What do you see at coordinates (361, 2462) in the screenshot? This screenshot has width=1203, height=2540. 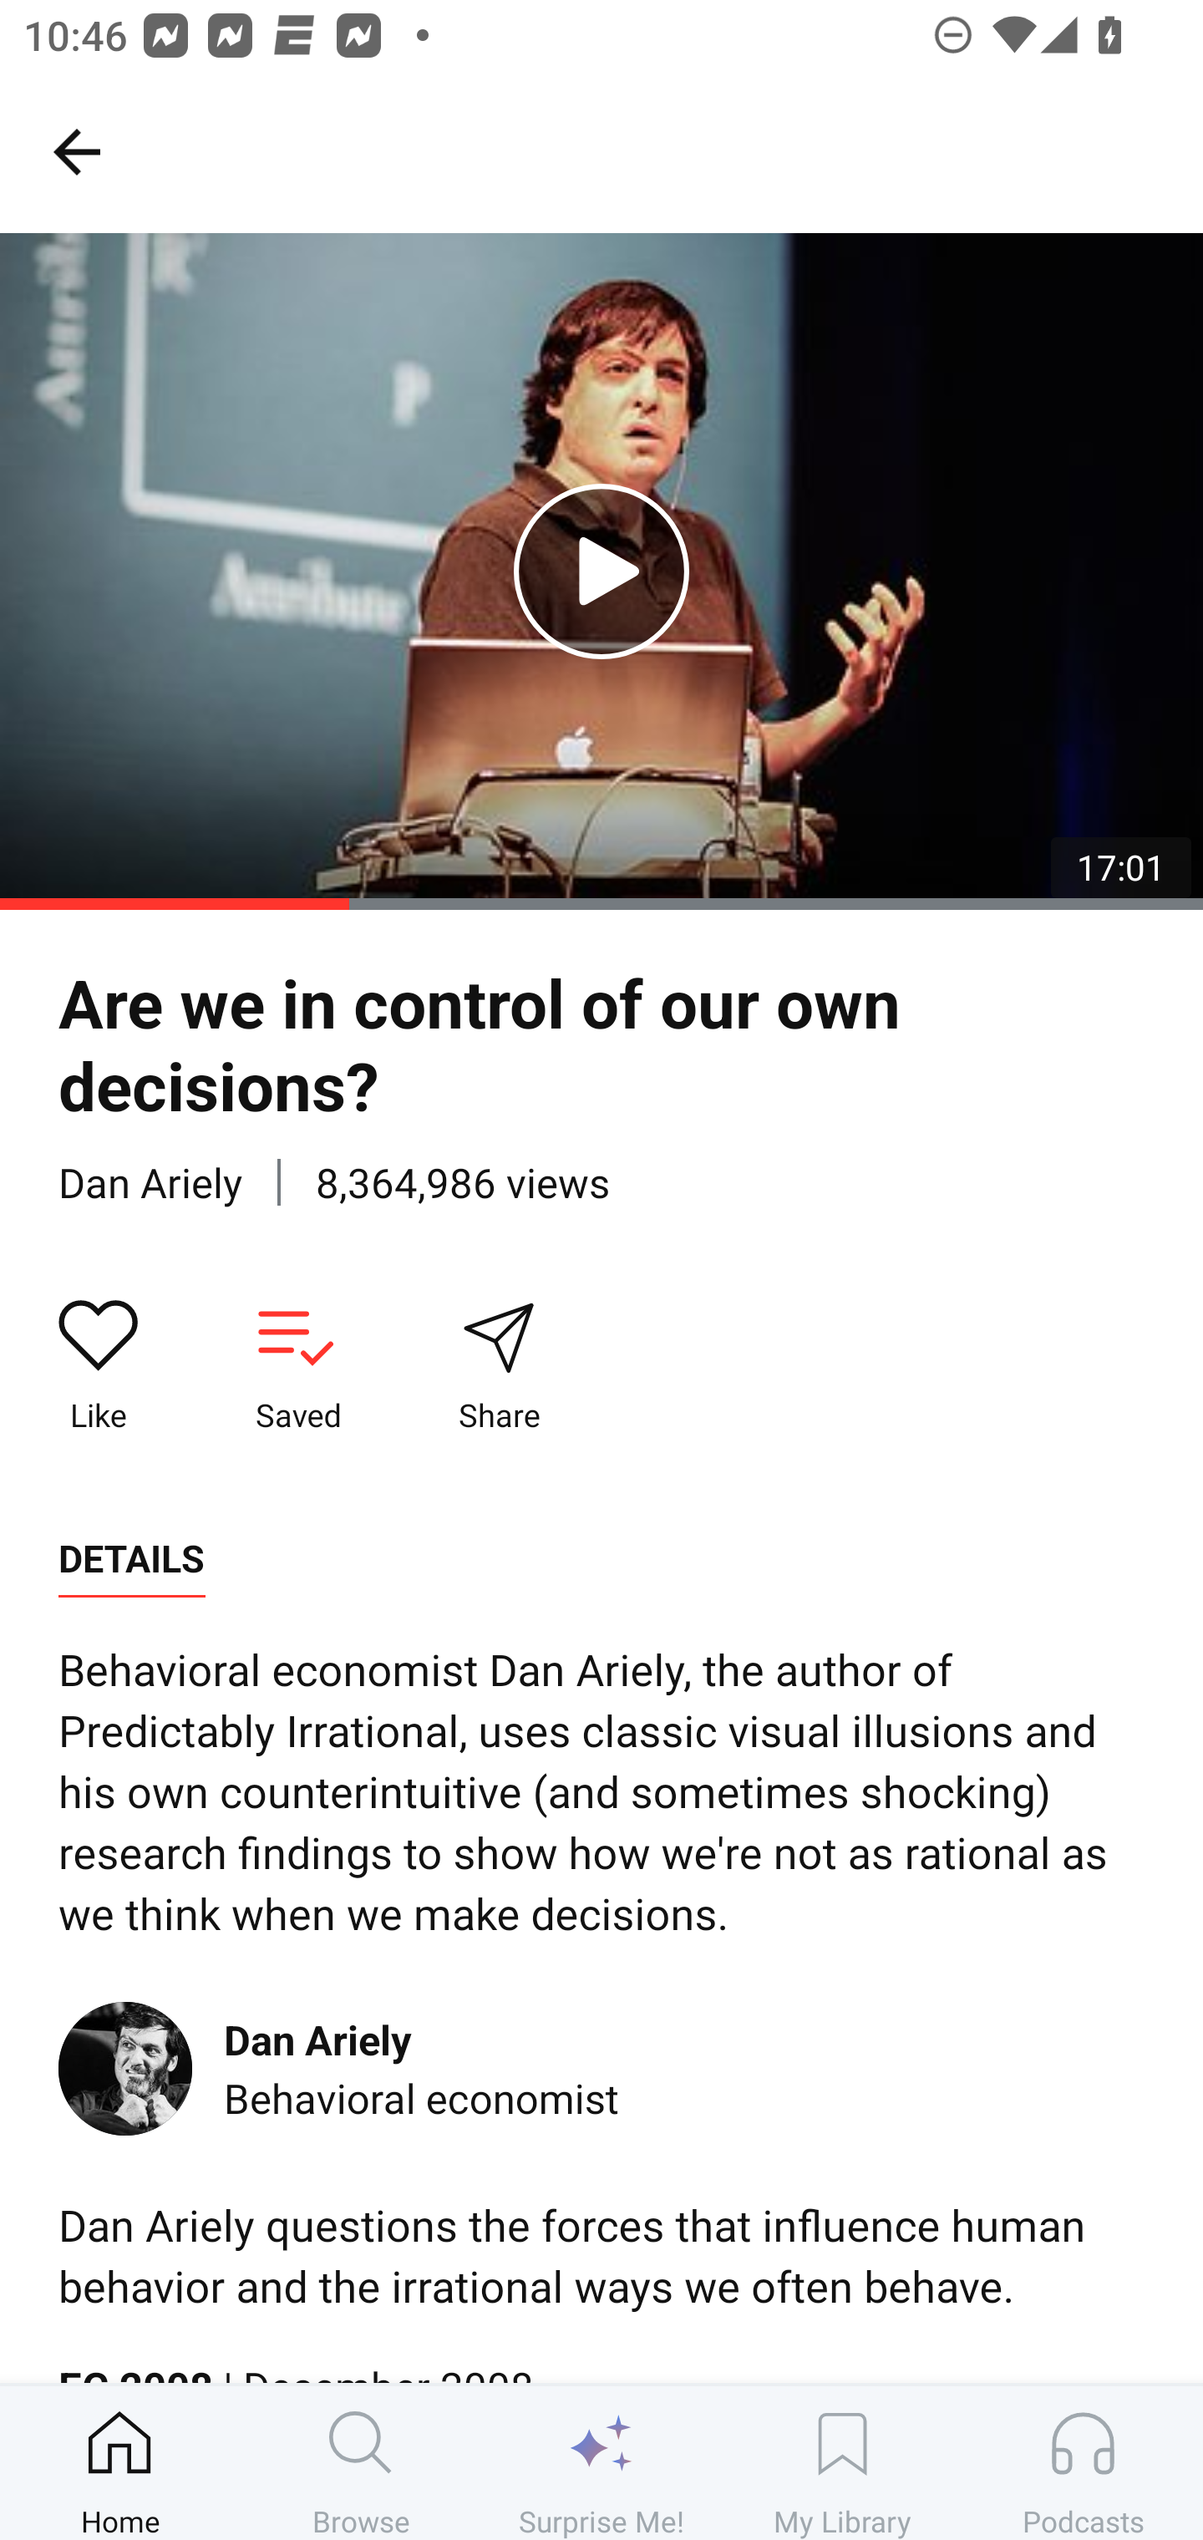 I see `Browse` at bounding box center [361, 2462].